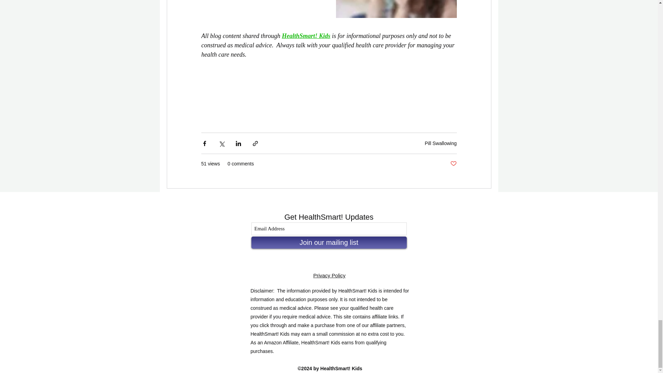  What do you see at coordinates (329, 275) in the screenshot?
I see `Privacy Policy` at bounding box center [329, 275].